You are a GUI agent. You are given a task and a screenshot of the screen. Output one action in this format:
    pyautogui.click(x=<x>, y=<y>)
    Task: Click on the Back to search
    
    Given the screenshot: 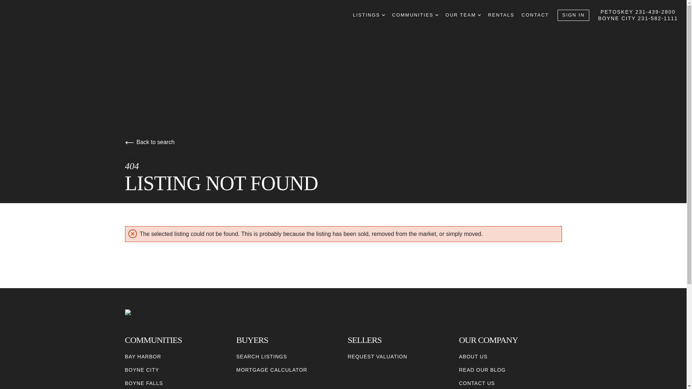 What is the action you would take?
    pyautogui.click(x=149, y=142)
    